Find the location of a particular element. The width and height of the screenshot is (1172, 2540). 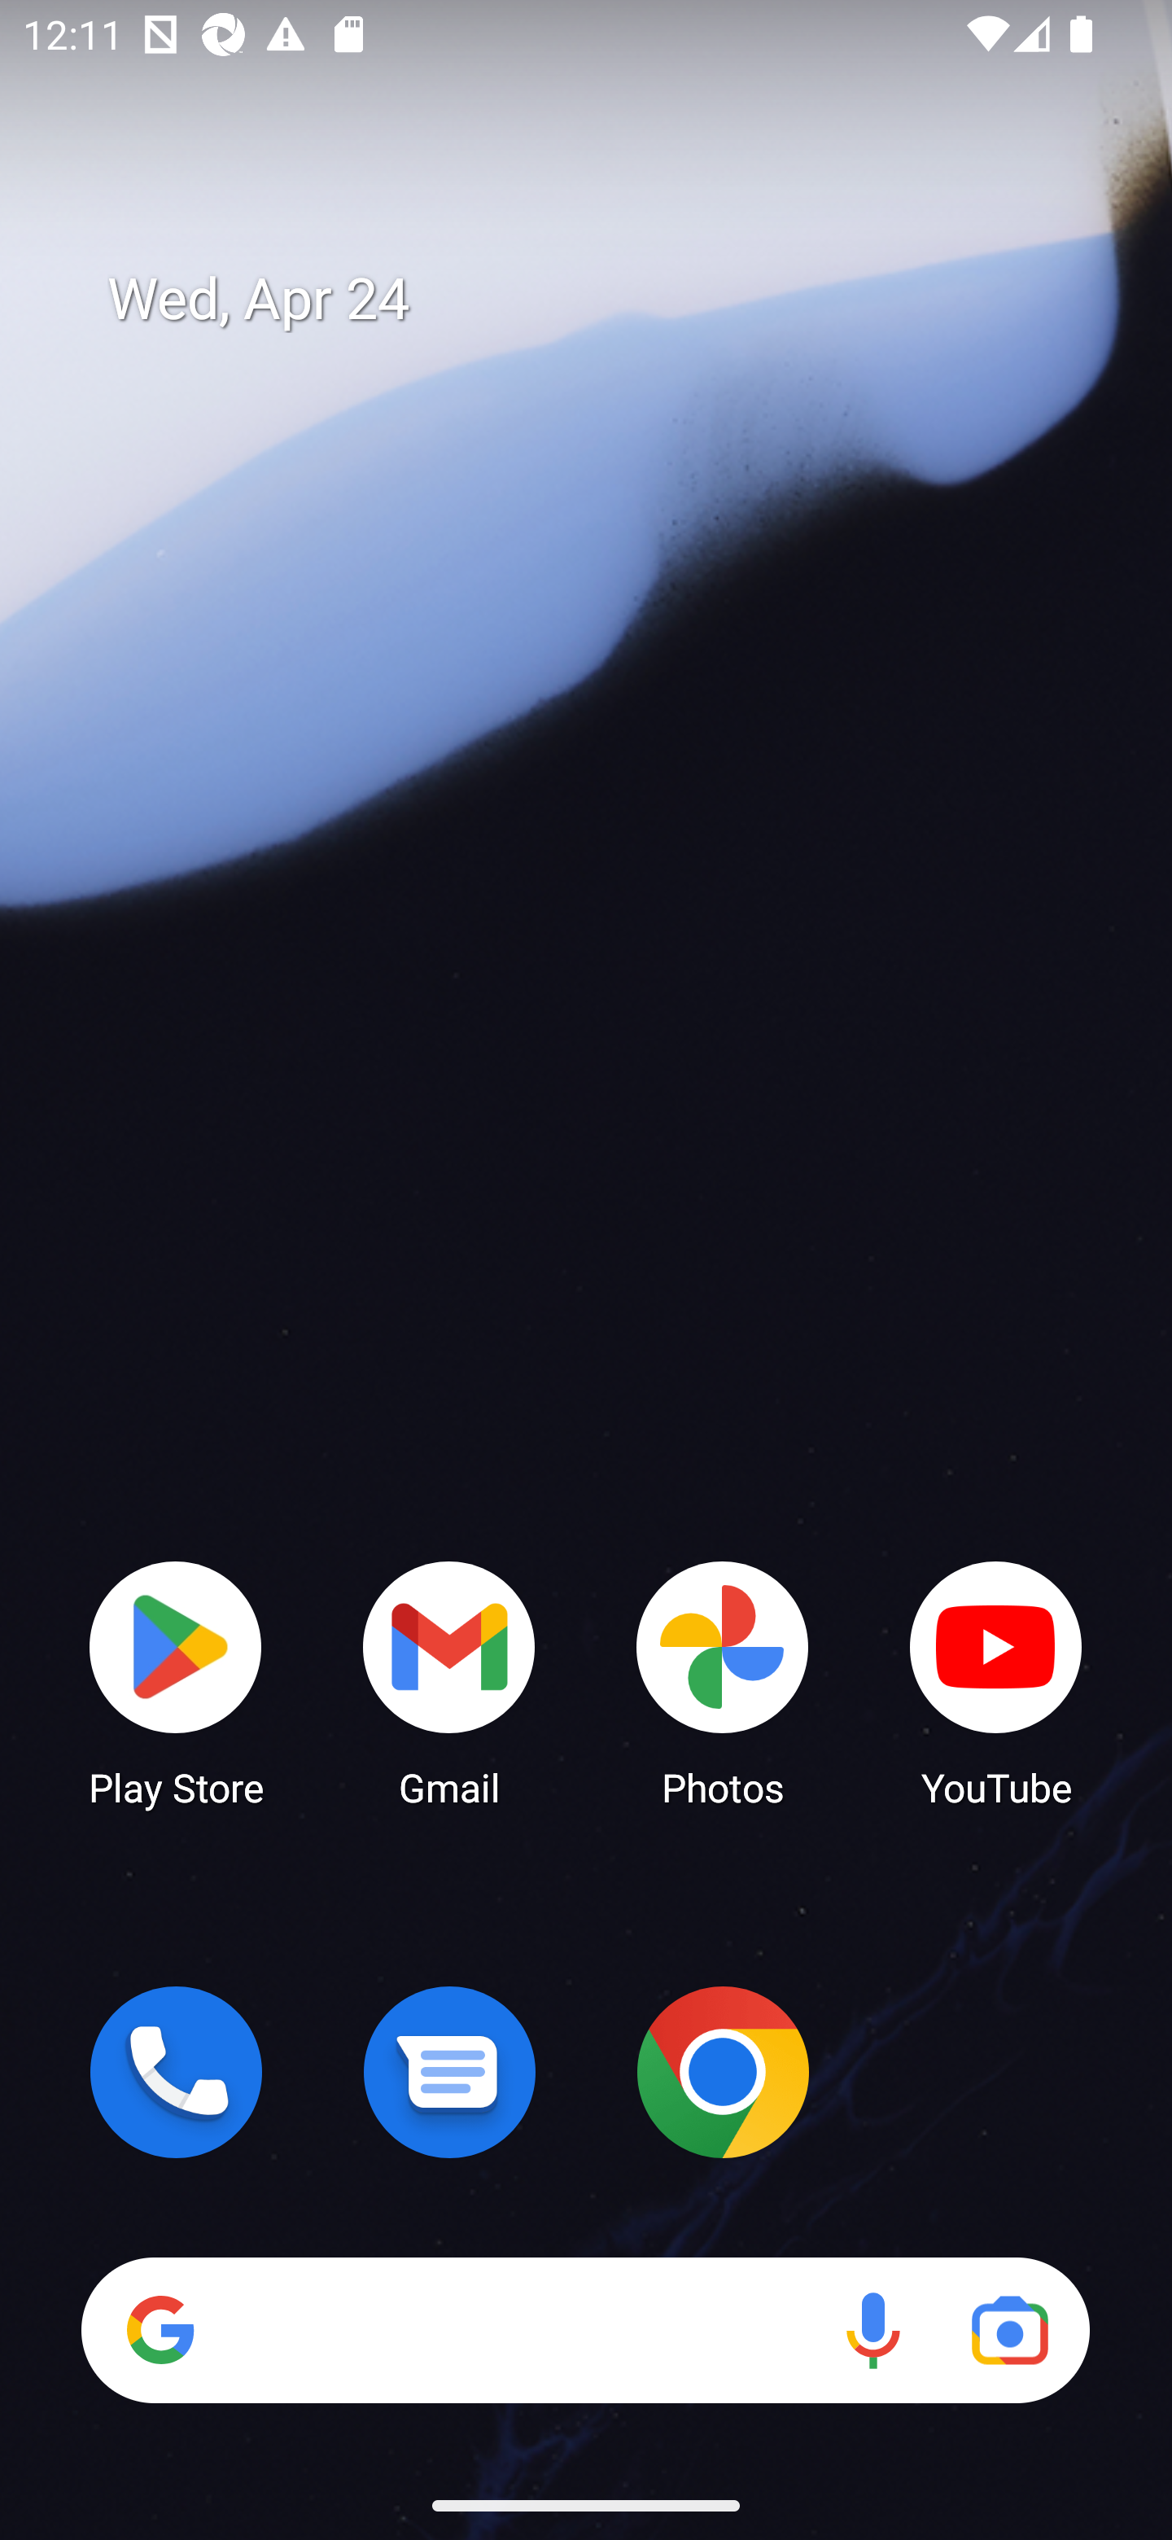

Play Store is located at coordinates (176, 1682).